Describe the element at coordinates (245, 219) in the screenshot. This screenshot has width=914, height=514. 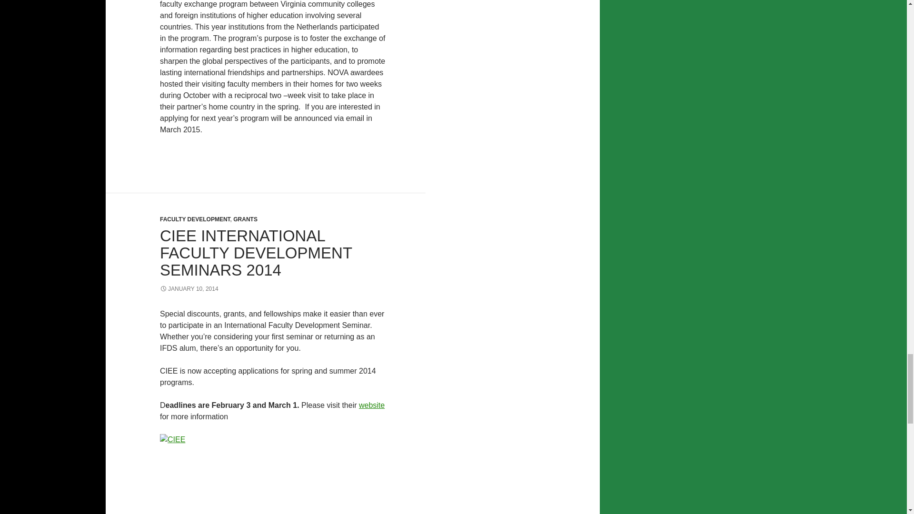
I see `GRANTS` at that location.